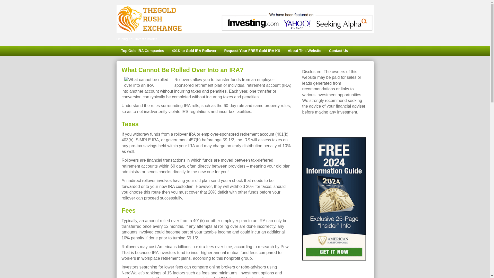 The height and width of the screenshot is (278, 494). I want to click on About This Website, so click(304, 51).